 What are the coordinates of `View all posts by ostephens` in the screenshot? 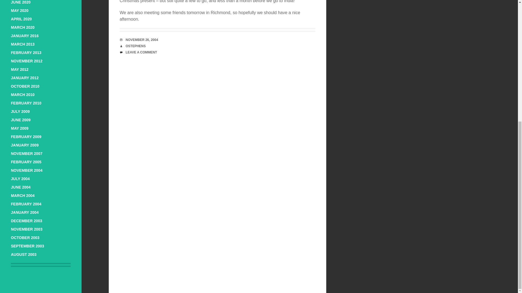 It's located at (135, 46).